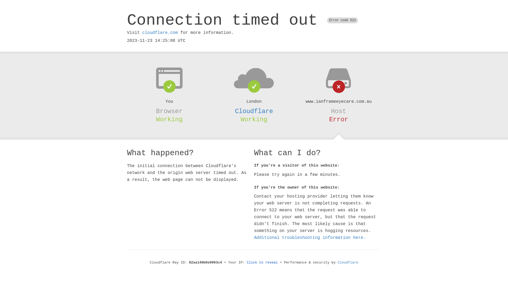 This screenshot has width=508, height=286. I want to click on Cloudflare, so click(348, 263).